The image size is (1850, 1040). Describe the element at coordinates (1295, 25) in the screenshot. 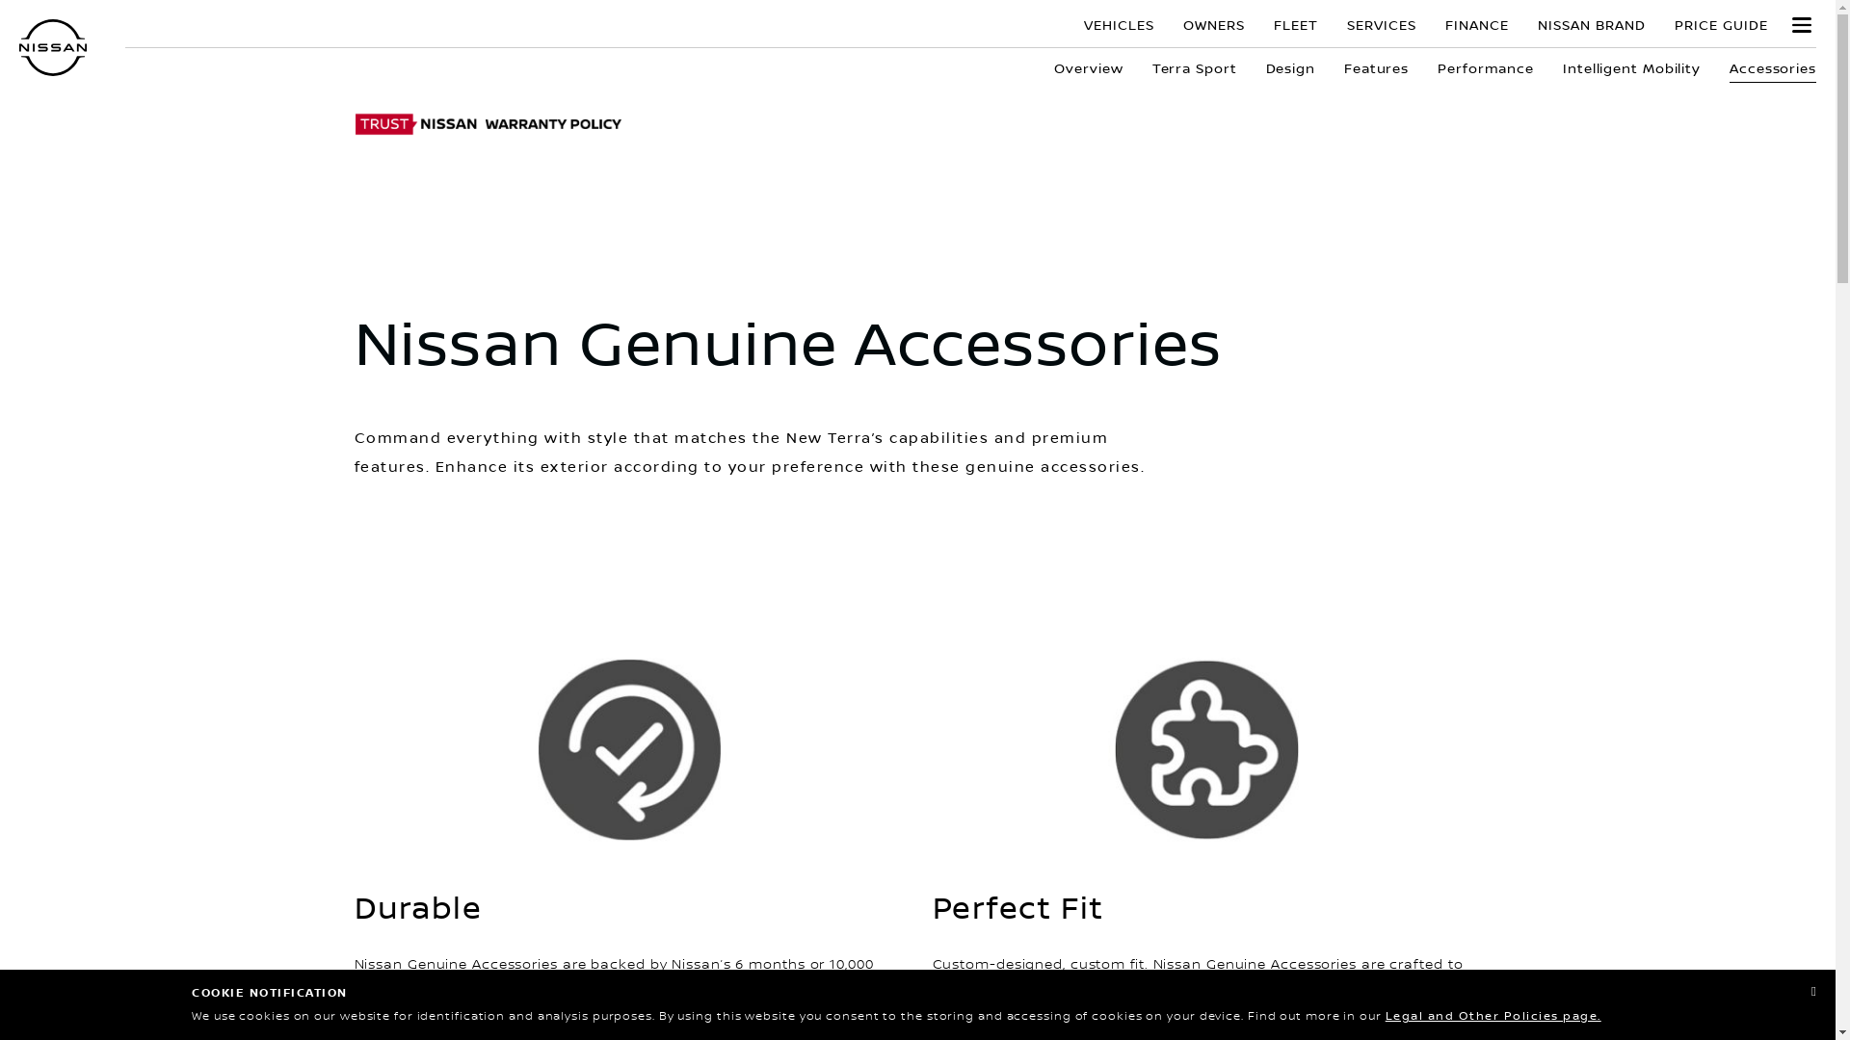

I see `FLEET` at that location.